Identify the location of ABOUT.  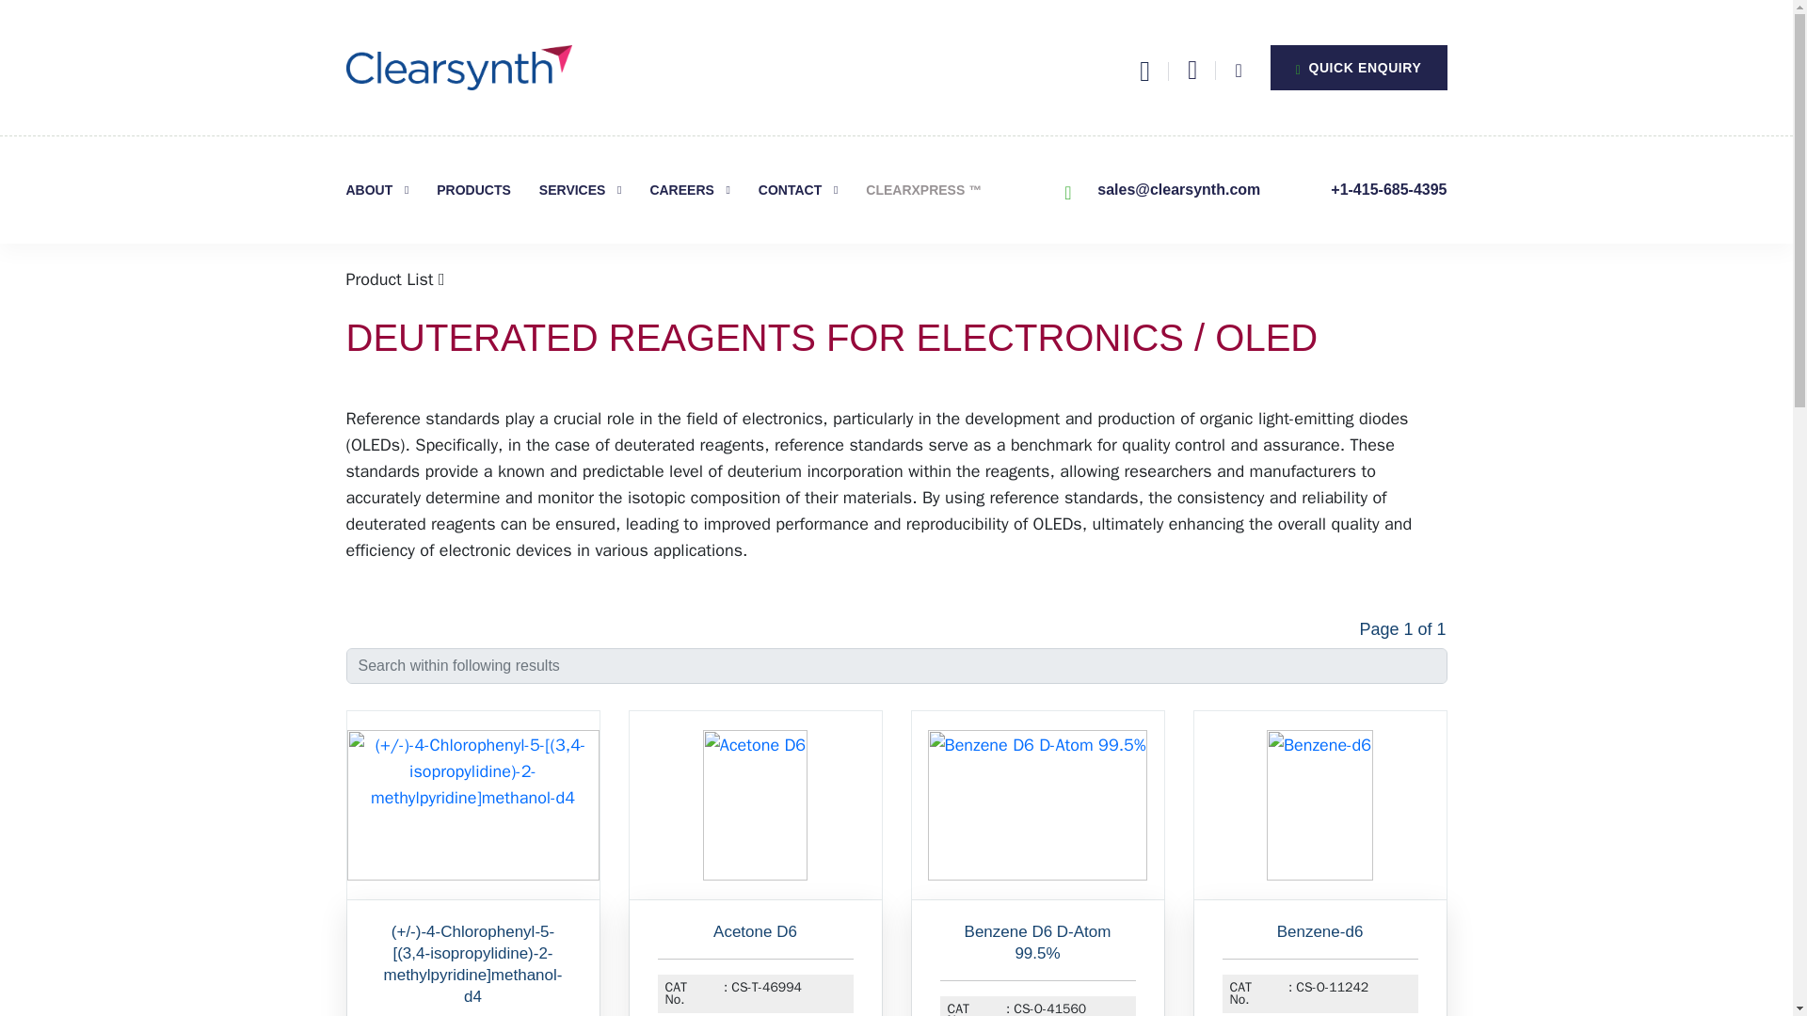
(378, 190).